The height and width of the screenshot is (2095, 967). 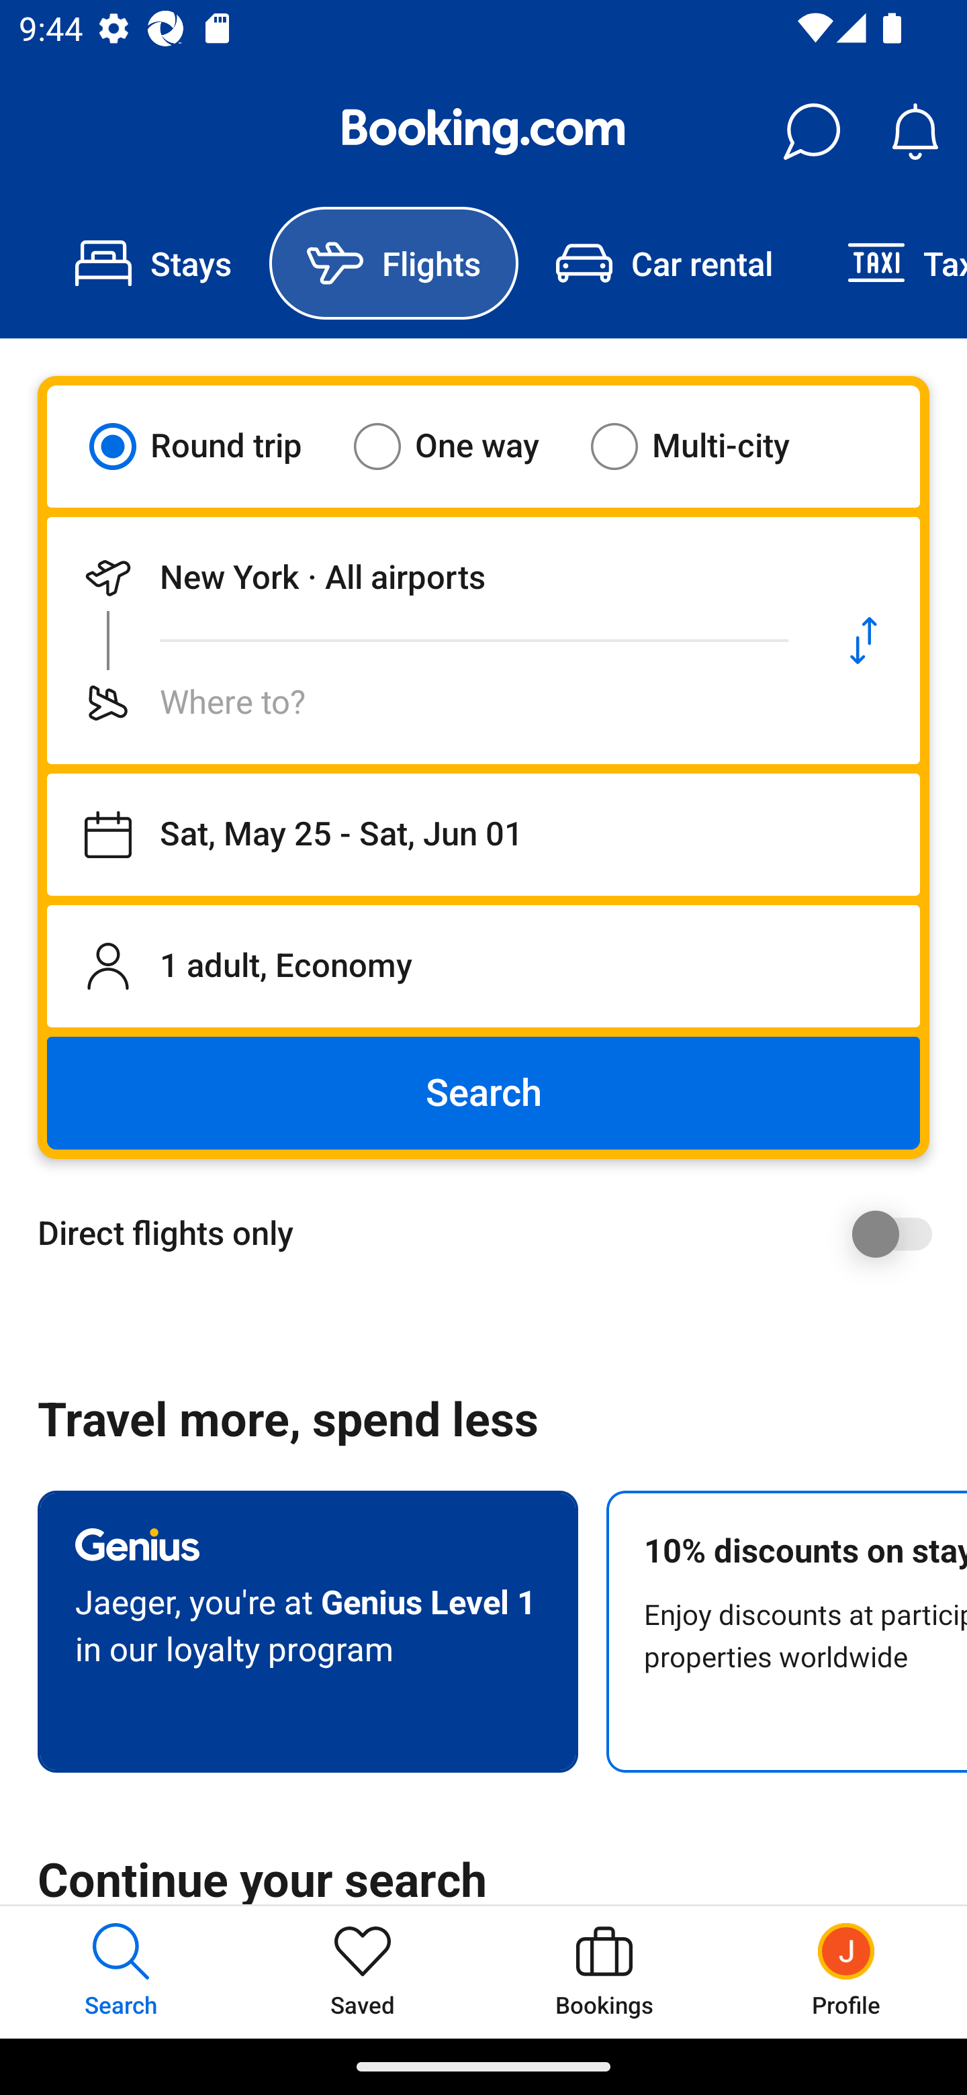 I want to click on Car rental, so click(x=663, y=263).